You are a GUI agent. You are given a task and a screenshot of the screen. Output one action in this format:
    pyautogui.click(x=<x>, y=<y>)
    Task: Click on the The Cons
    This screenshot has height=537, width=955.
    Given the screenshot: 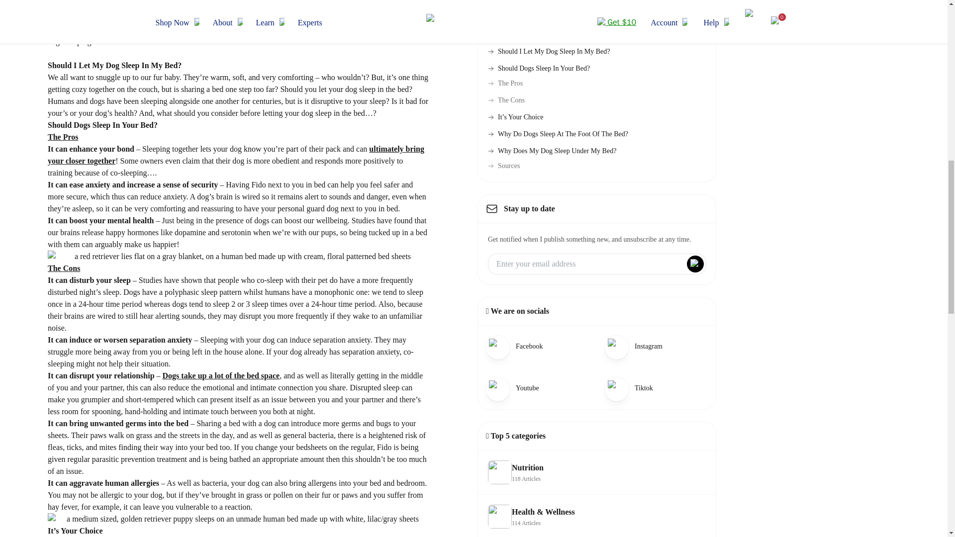 What is the action you would take?
    pyautogui.click(x=506, y=100)
    